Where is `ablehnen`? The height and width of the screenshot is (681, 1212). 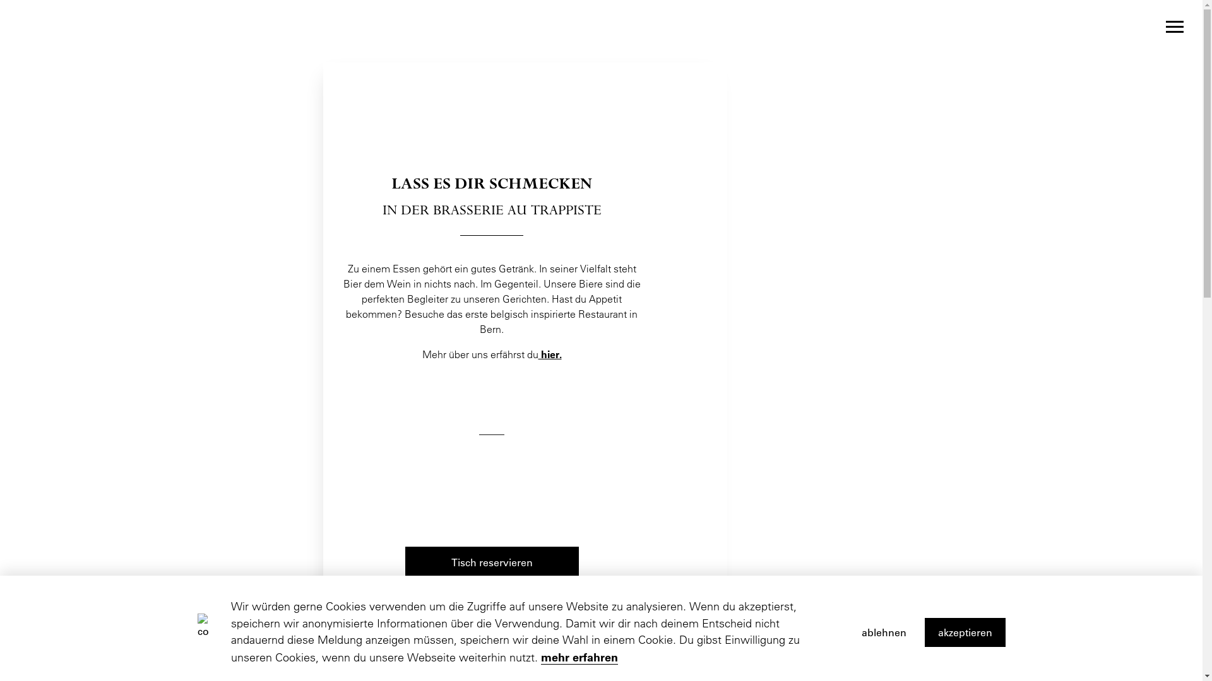
ablehnen is located at coordinates (884, 632).